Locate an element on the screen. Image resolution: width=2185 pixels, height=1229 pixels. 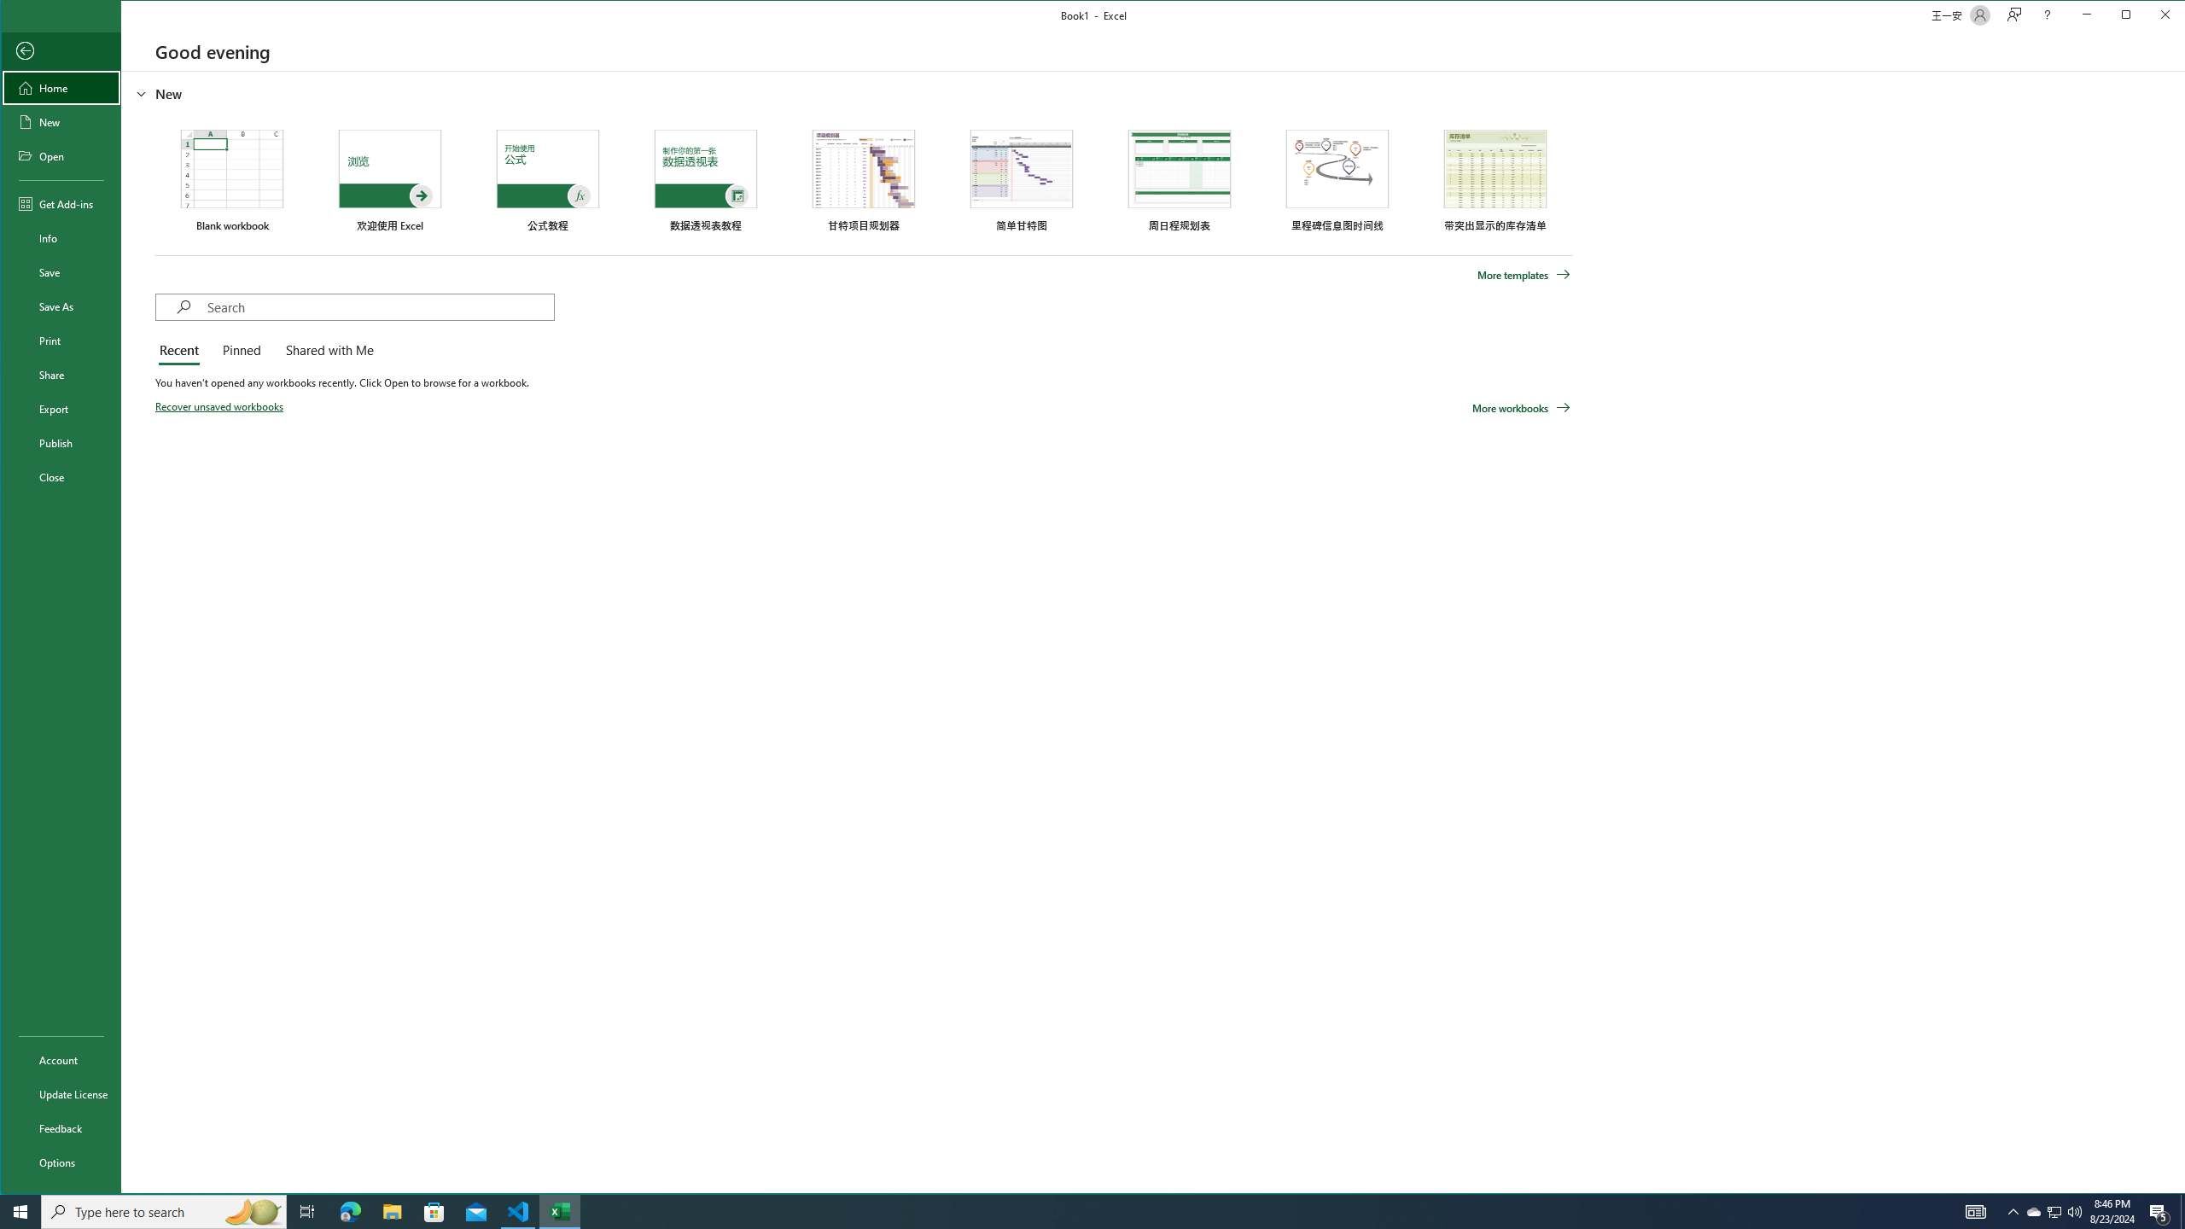
Microsoft Store is located at coordinates (1976, 1212).